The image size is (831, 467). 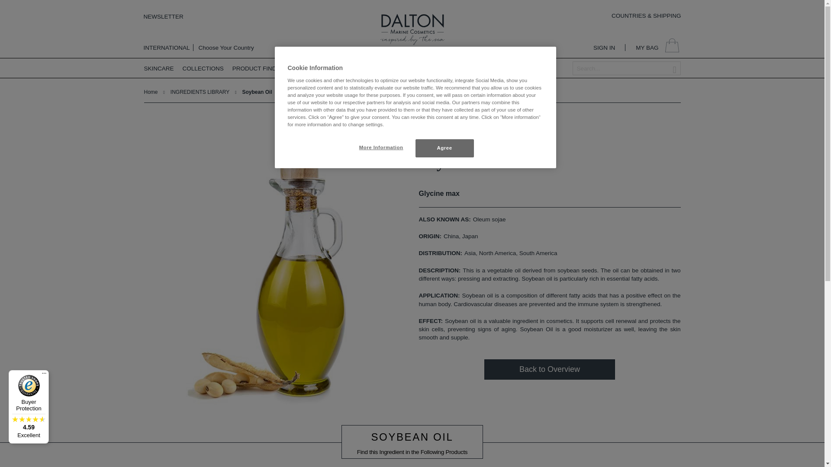 What do you see at coordinates (658, 46) in the screenshot?
I see `MY BAG` at bounding box center [658, 46].